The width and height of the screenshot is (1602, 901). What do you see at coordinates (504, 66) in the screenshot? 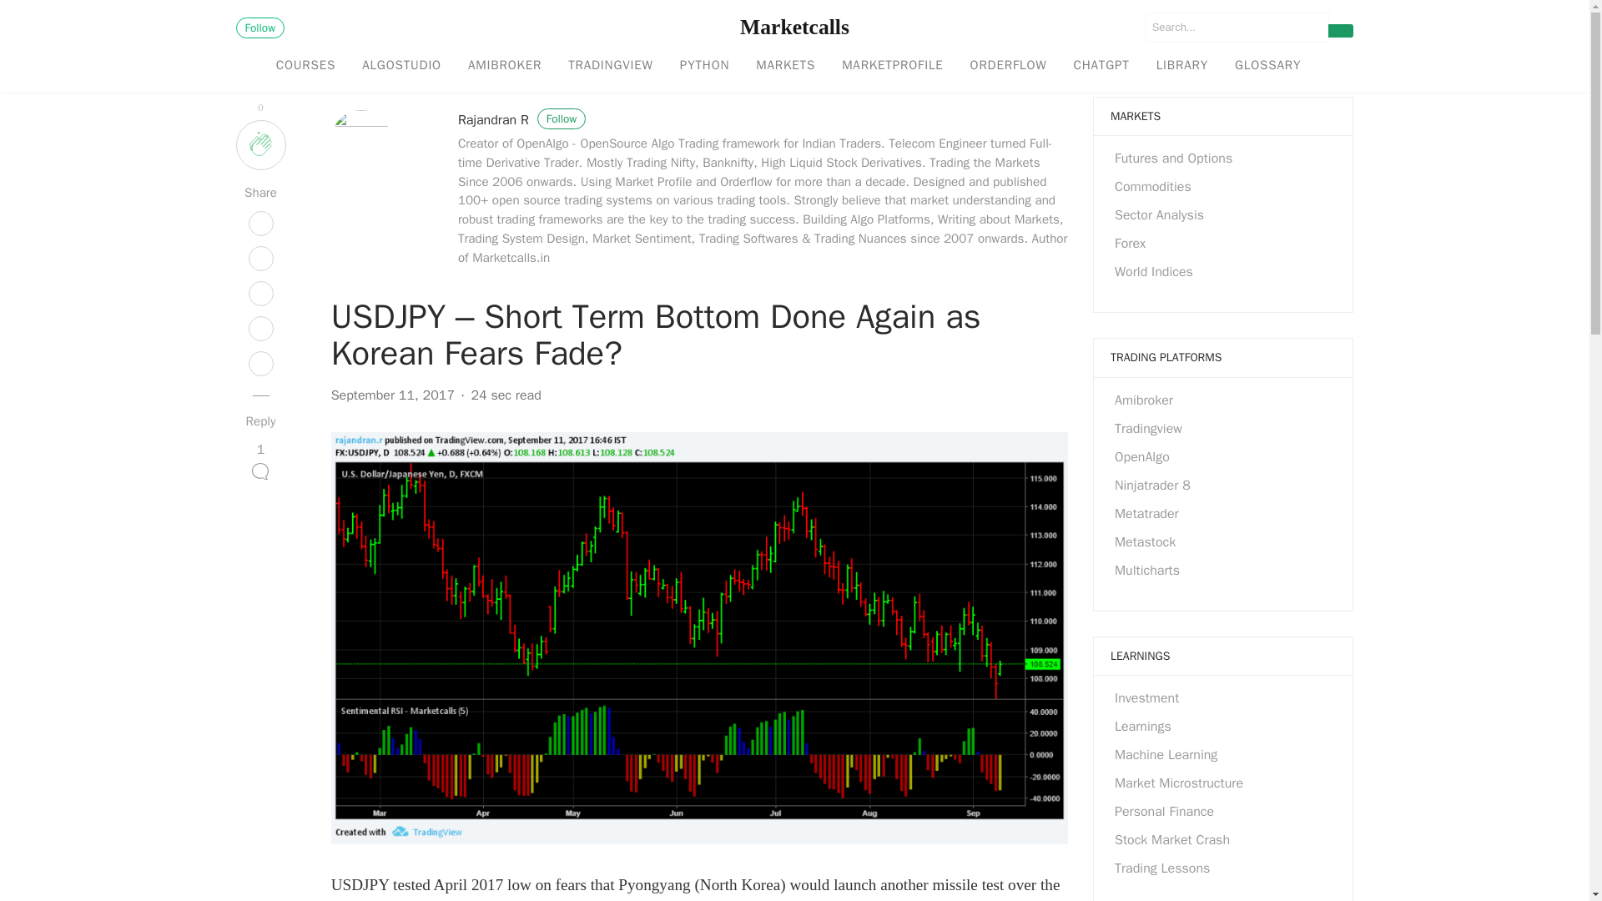
I see `AMIBROKER` at bounding box center [504, 66].